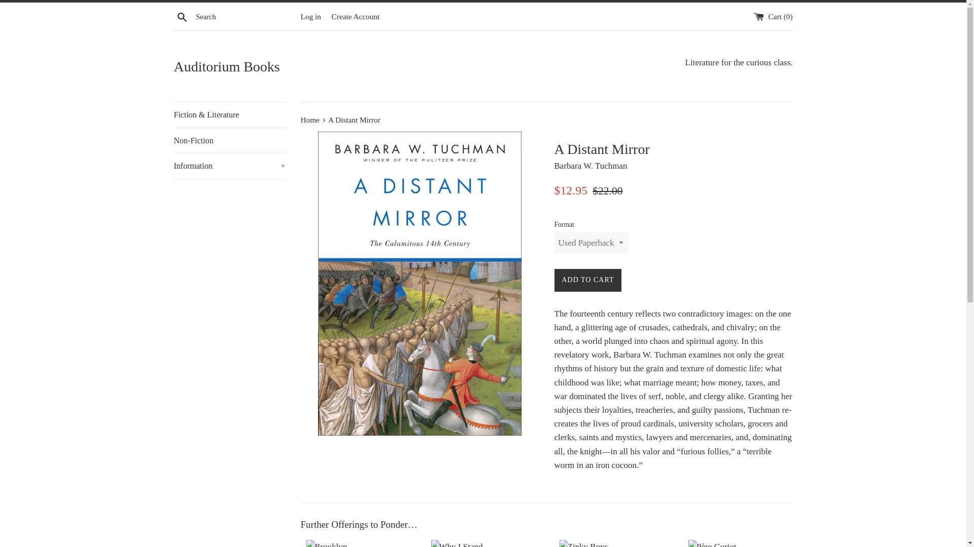 This screenshot has height=547, width=974. What do you see at coordinates (610, 543) in the screenshot?
I see `Zinky Boys` at bounding box center [610, 543].